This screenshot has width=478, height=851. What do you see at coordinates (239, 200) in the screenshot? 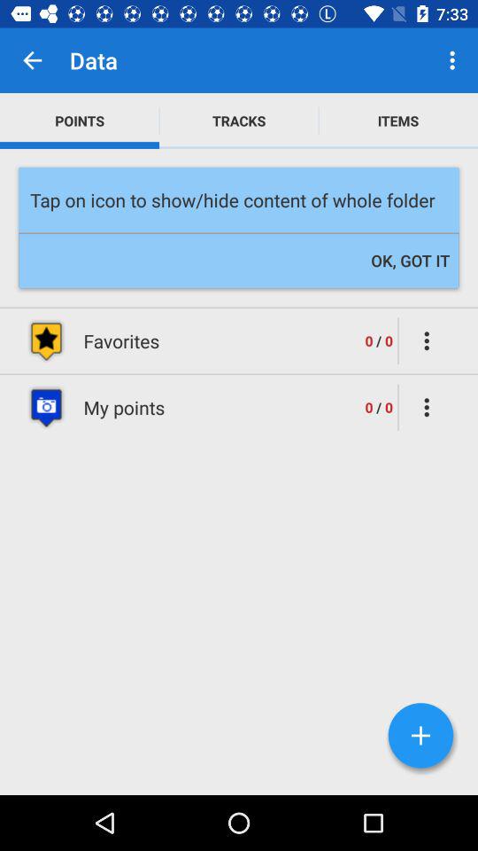
I see `press the tap on icon icon` at bounding box center [239, 200].